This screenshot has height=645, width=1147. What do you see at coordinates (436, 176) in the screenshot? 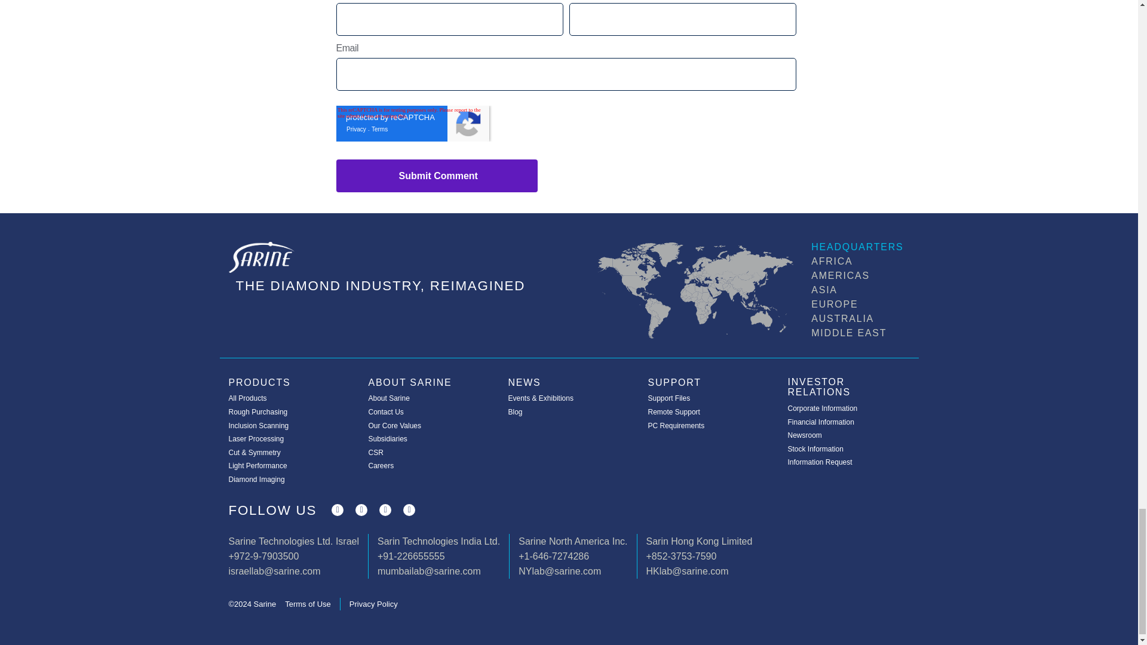
I see `Submit Comment` at bounding box center [436, 176].